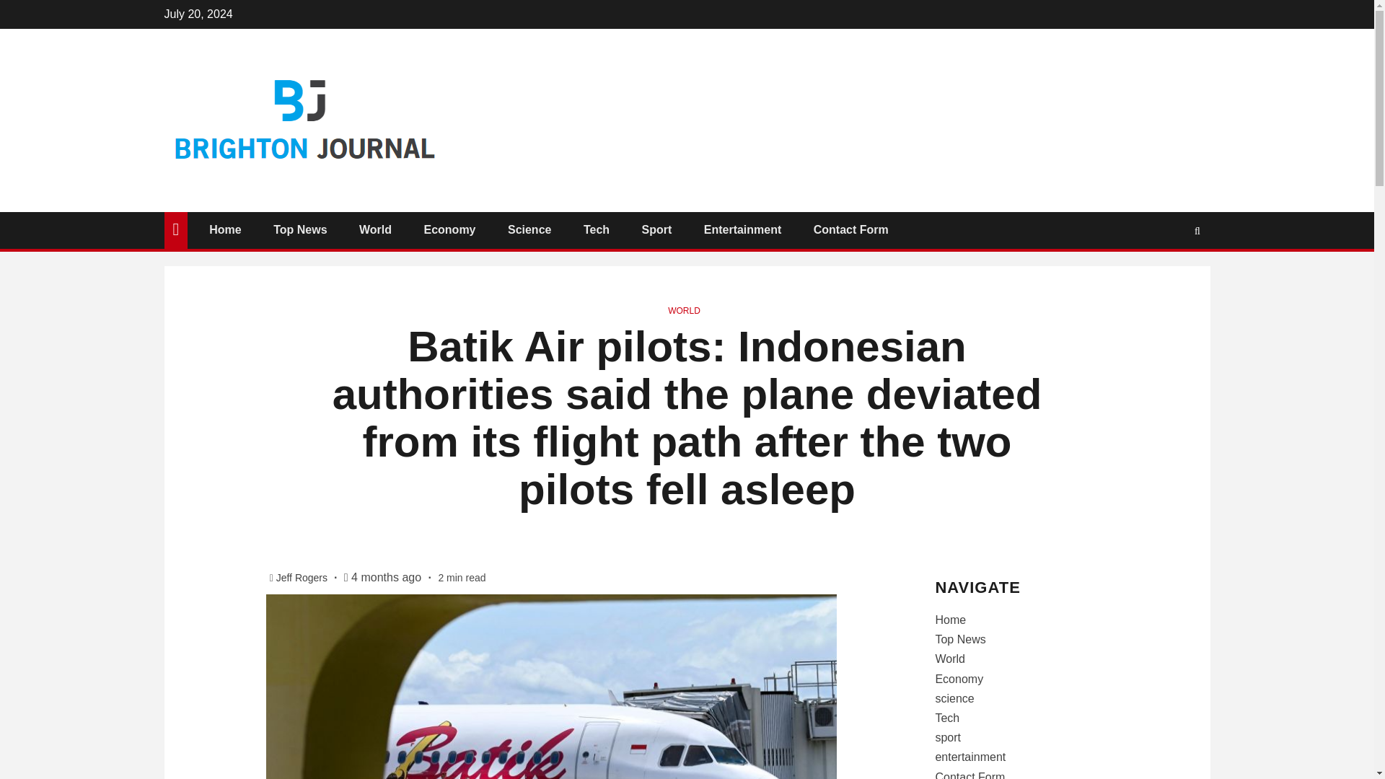  Describe the element at coordinates (225, 229) in the screenshot. I see `Home` at that location.